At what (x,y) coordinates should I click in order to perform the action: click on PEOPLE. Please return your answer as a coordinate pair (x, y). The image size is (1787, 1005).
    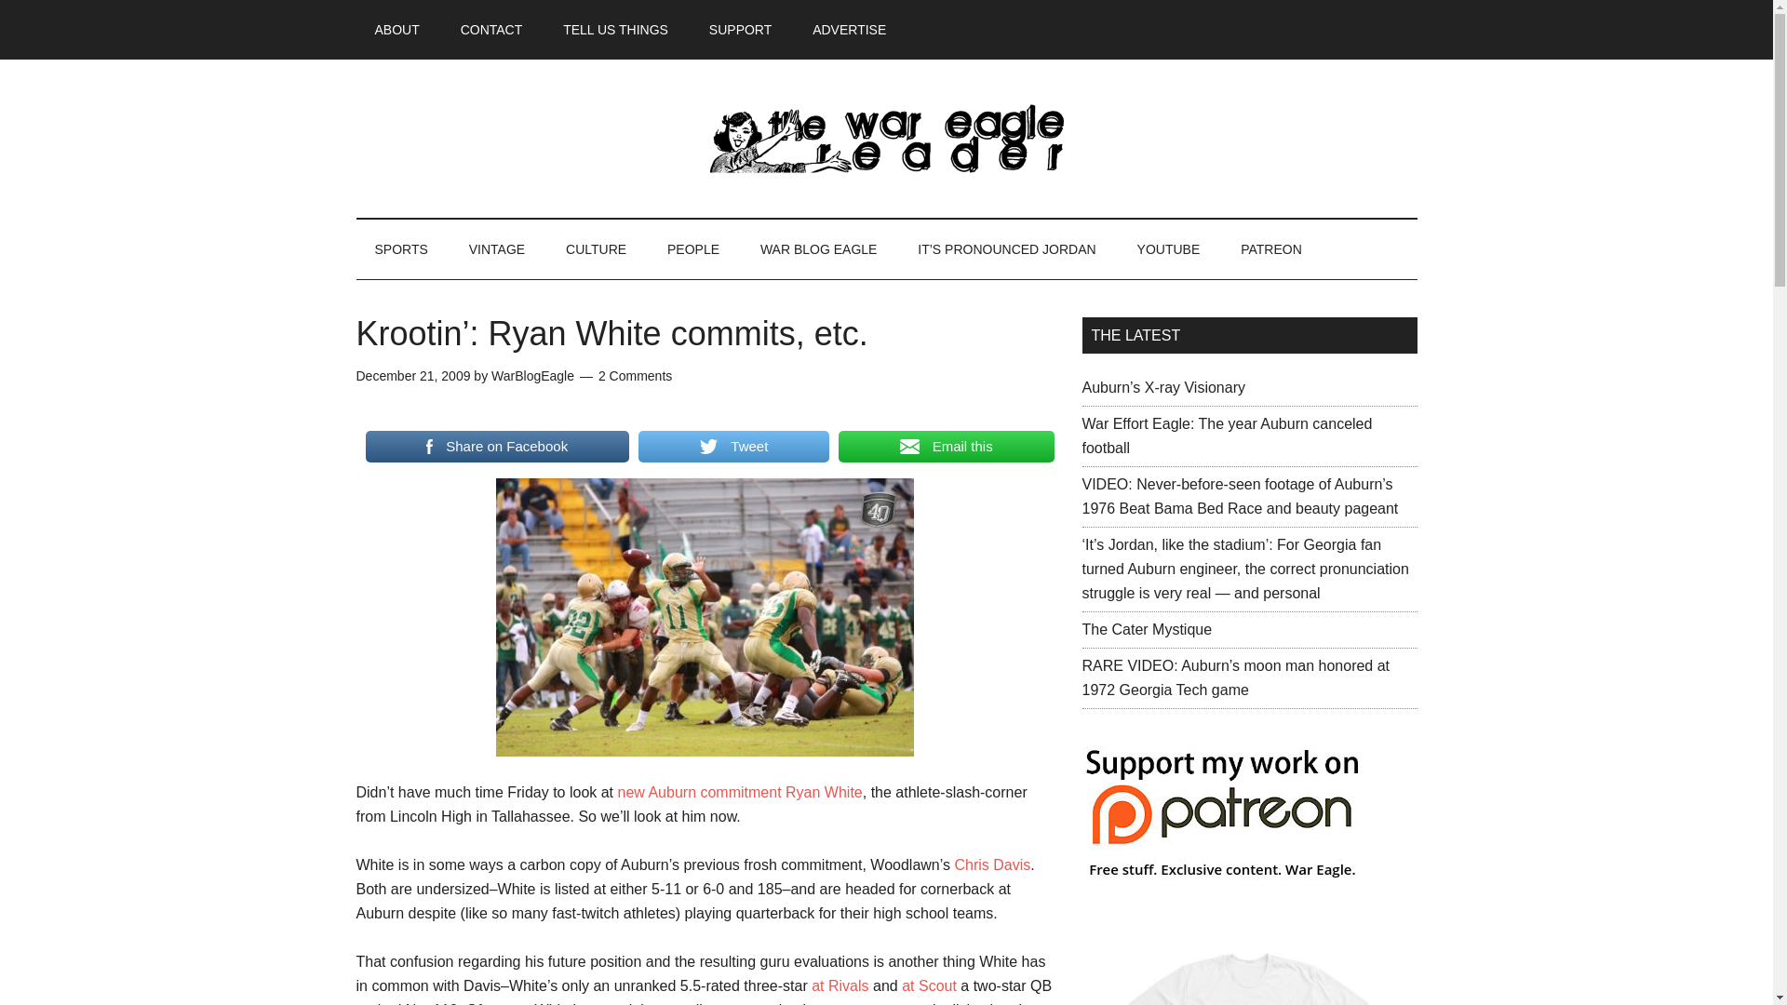
    Looking at the image, I should click on (692, 249).